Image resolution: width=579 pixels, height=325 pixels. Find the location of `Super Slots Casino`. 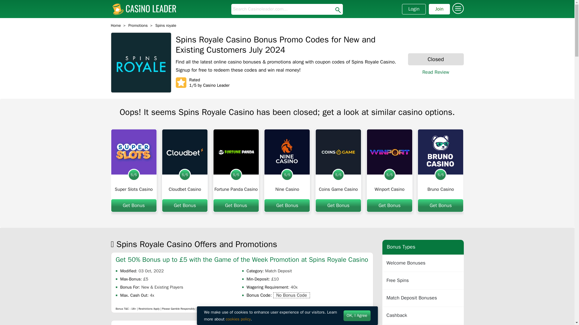

Super Slots Casino is located at coordinates (134, 152).